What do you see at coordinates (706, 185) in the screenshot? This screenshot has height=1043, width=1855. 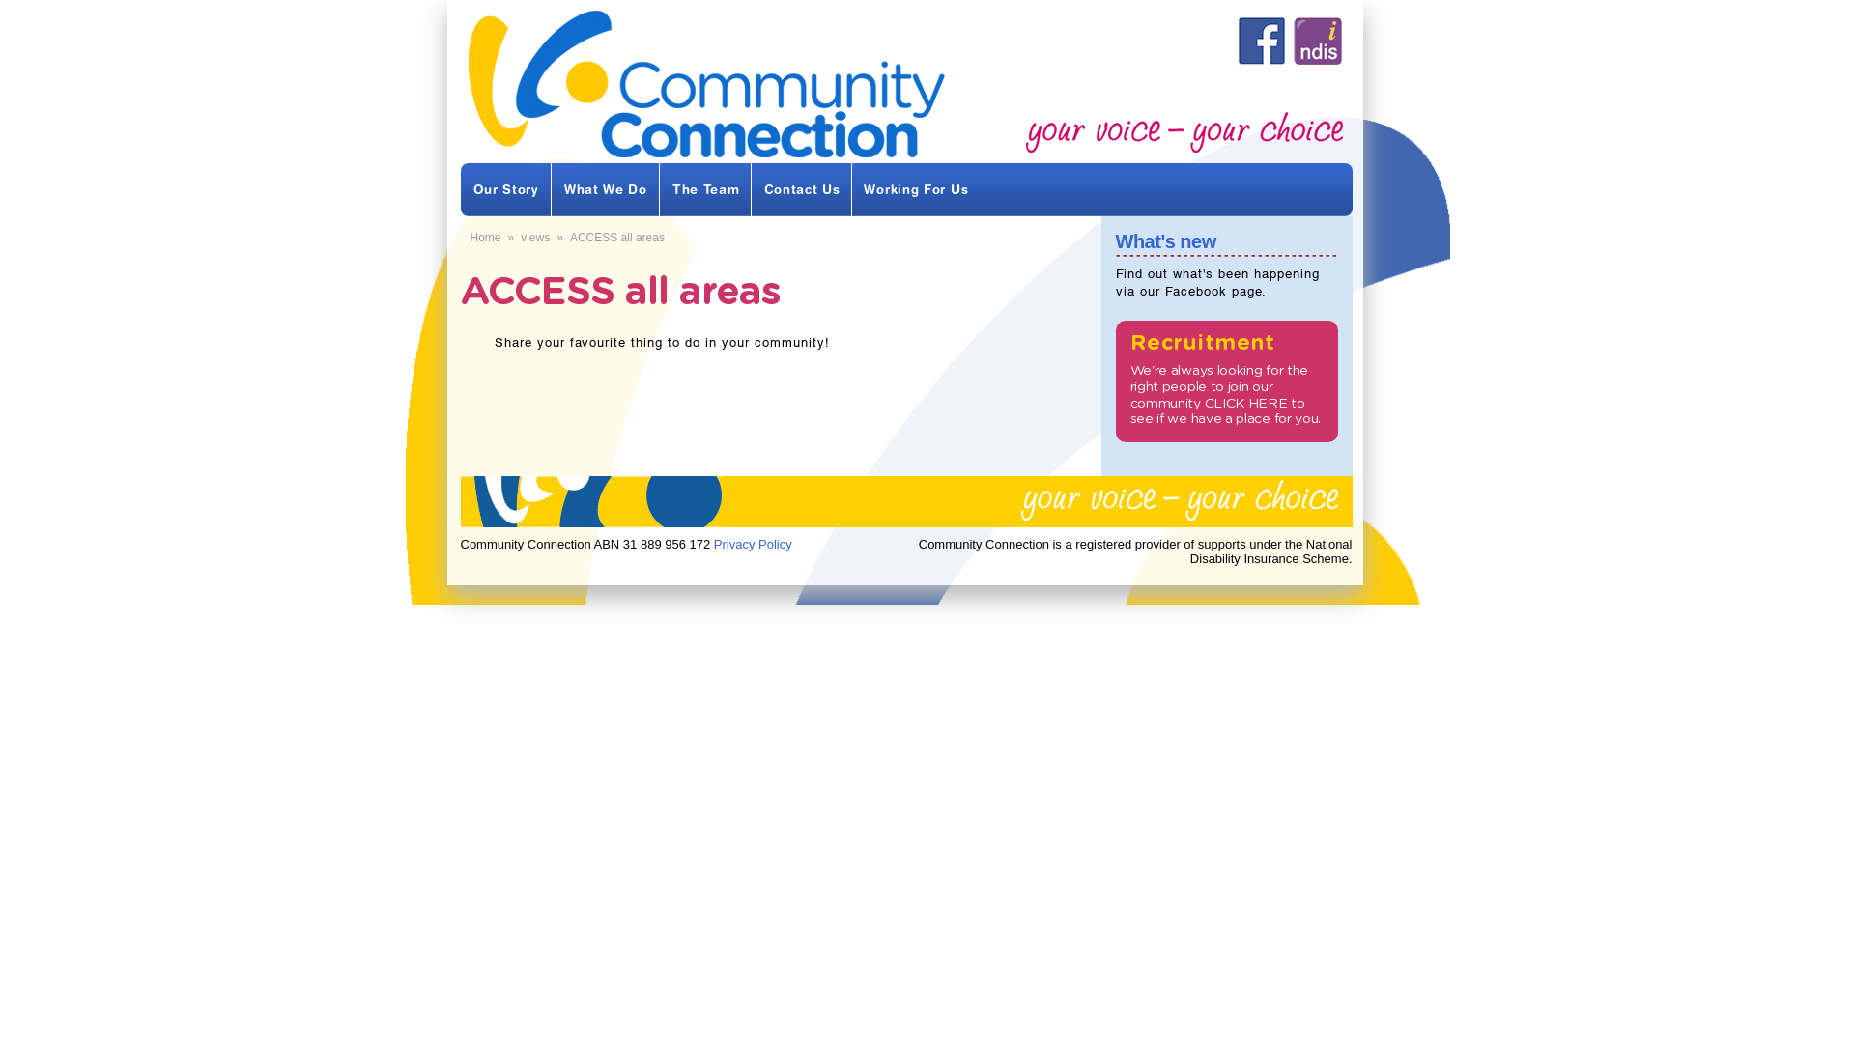 I see `The Team` at bounding box center [706, 185].